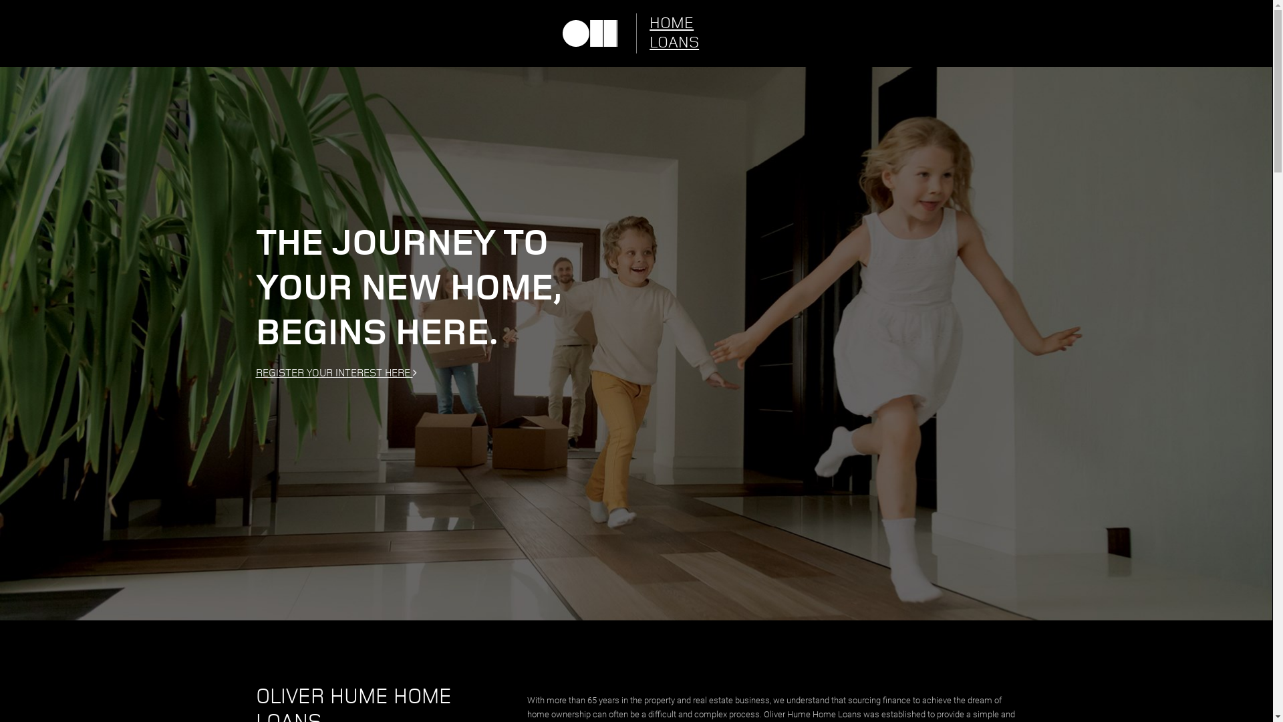 This screenshot has height=722, width=1283. I want to click on REGISTER YOUR INTEREST HERE, so click(636, 373).